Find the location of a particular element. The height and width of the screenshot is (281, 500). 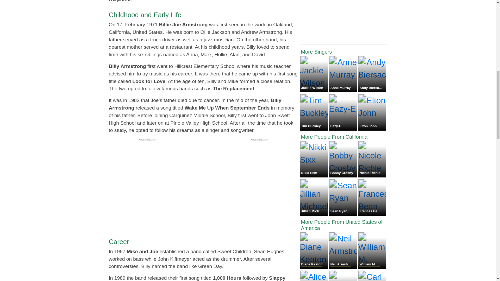

Tim Buckley is located at coordinates (315, 129).